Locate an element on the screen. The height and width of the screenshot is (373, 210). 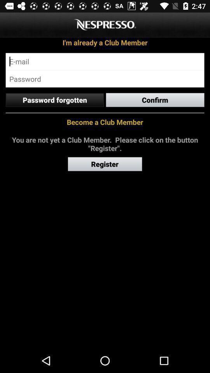
open password forgotten item is located at coordinates (54, 100).